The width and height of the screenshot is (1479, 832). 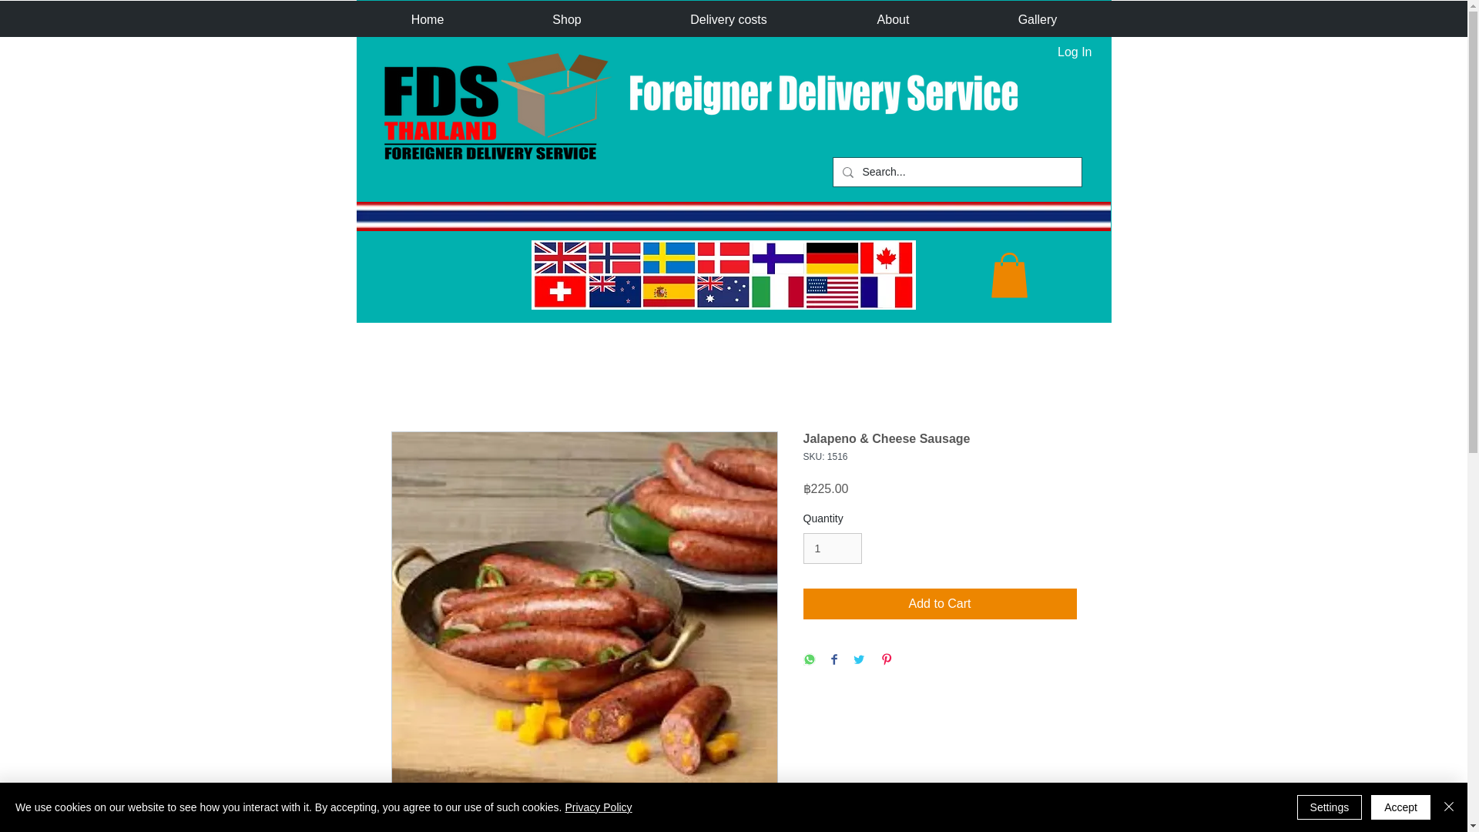 What do you see at coordinates (598, 807) in the screenshot?
I see `Privacy Policy` at bounding box center [598, 807].